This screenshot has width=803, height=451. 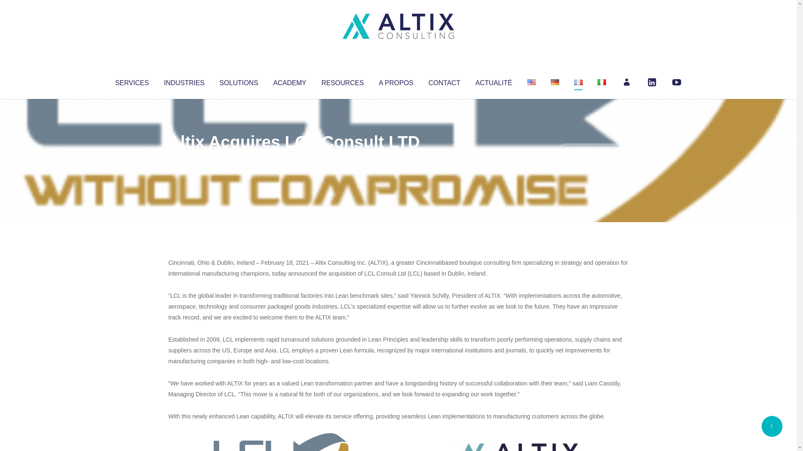 I want to click on A PROPOS, so click(x=396, y=81).